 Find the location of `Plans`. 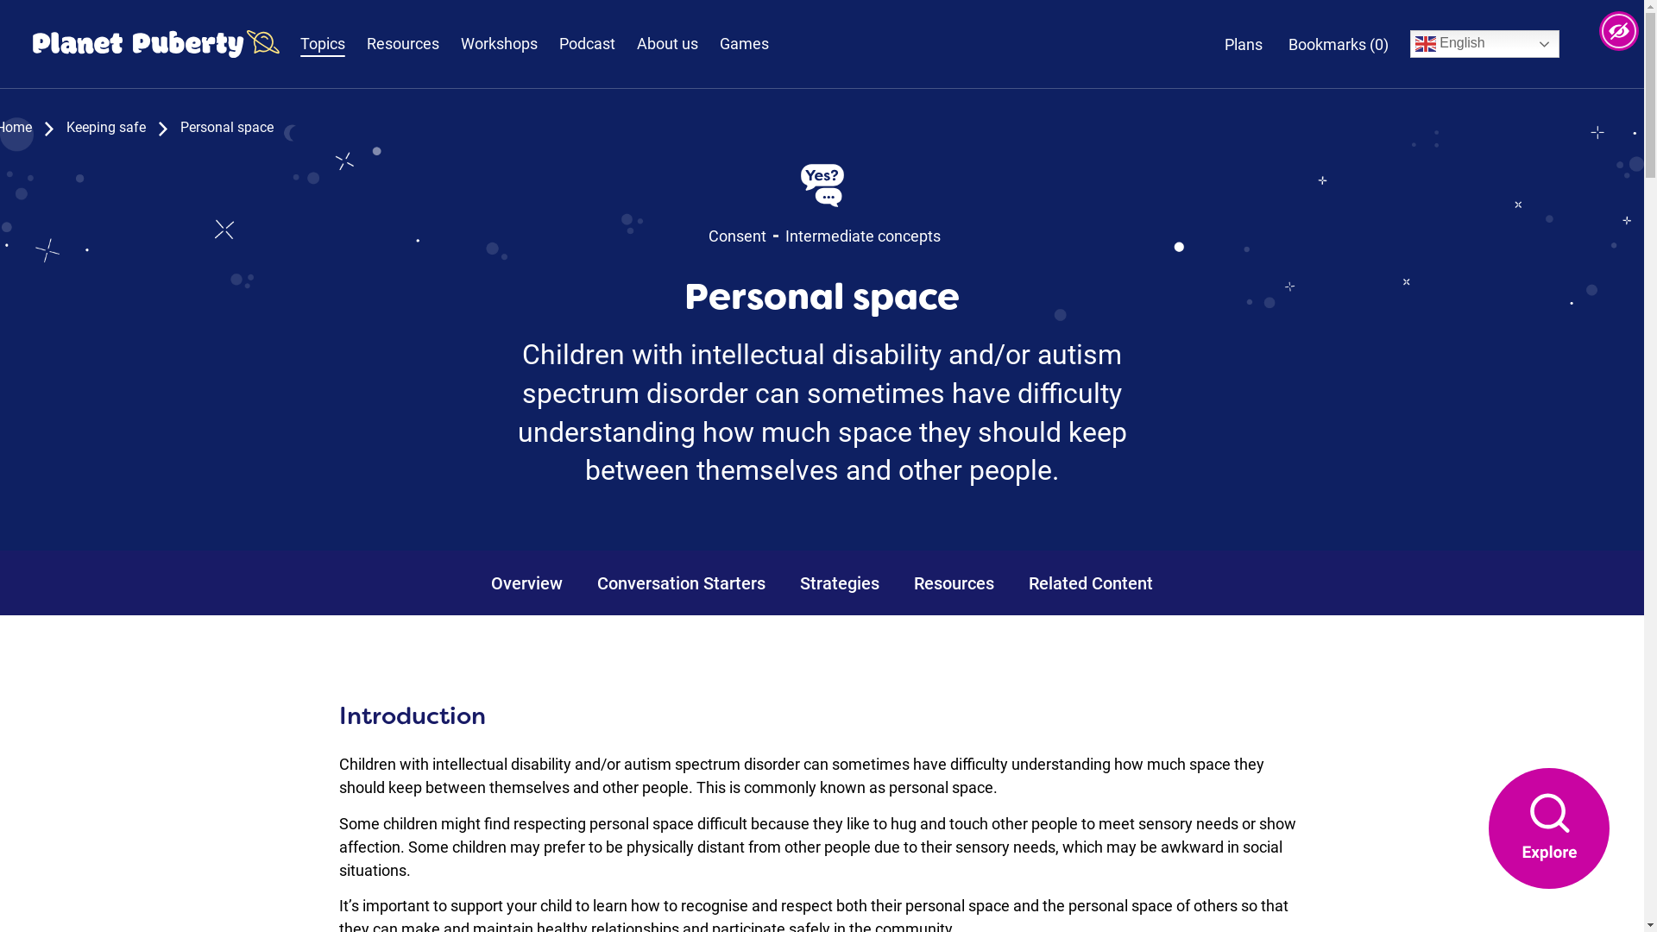

Plans is located at coordinates (1244, 43).